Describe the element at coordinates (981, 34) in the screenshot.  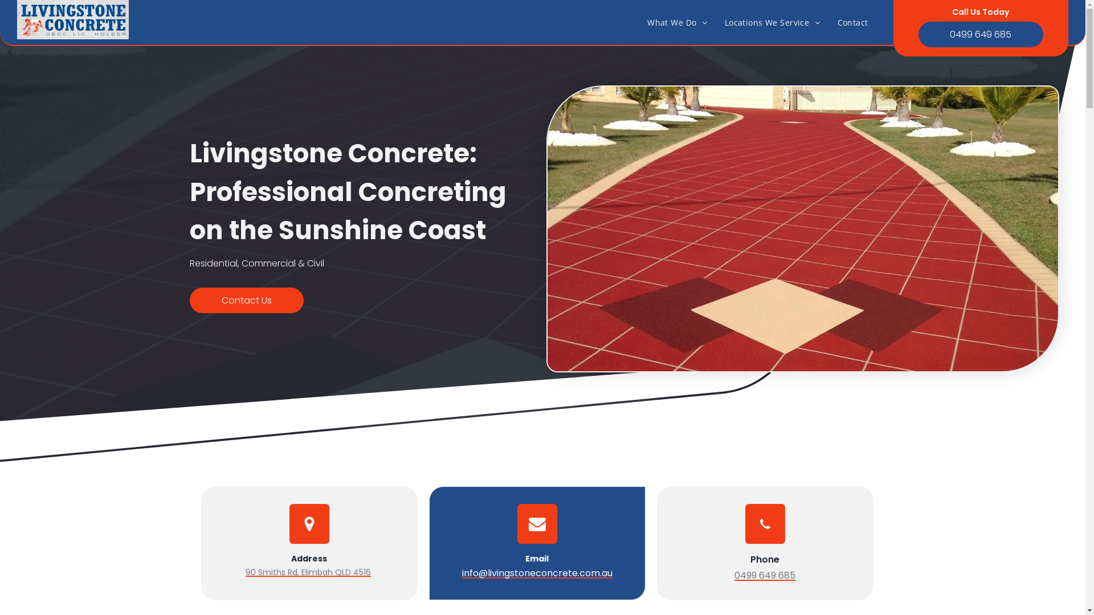
I see `0499 649 685` at that location.